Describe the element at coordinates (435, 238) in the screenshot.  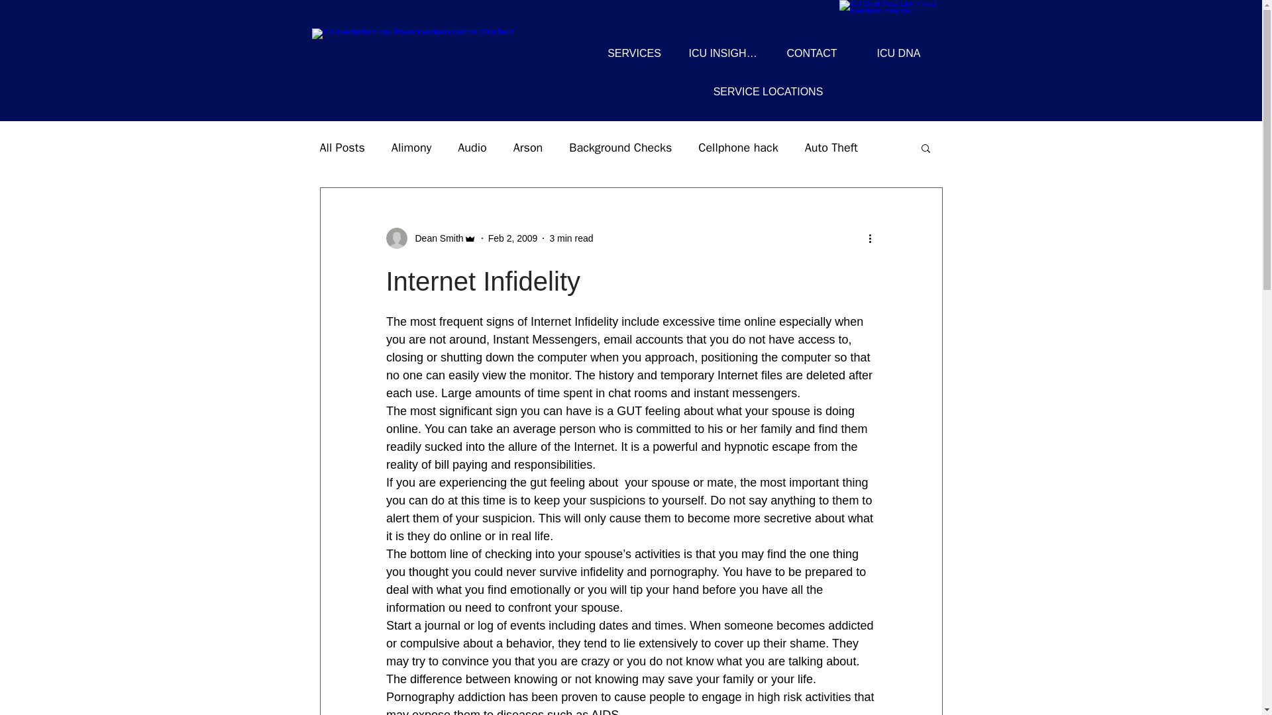
I see `Dean Smith` at that location.